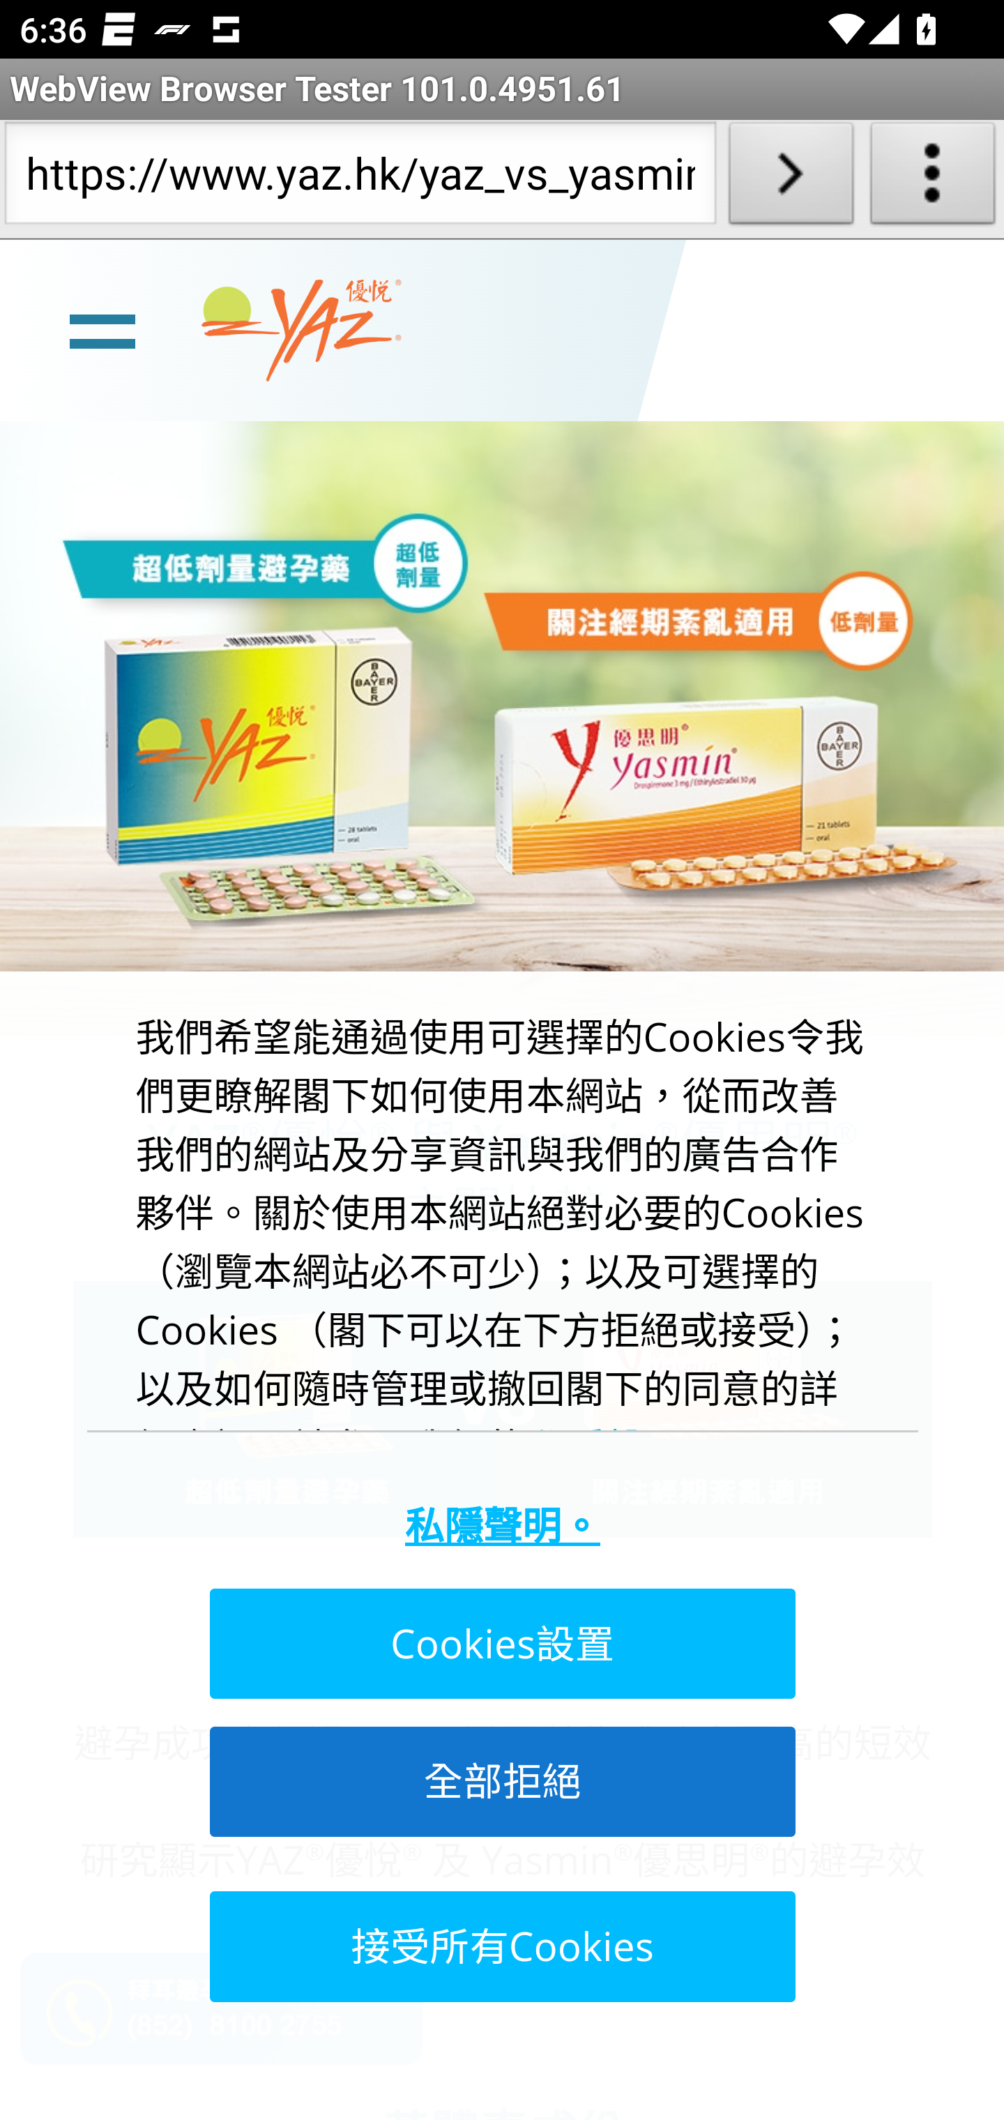 The image size is (1004, 2120). Describe the element at coordinates (791, 179) in the screenshot. I see `Load URL` at that location.